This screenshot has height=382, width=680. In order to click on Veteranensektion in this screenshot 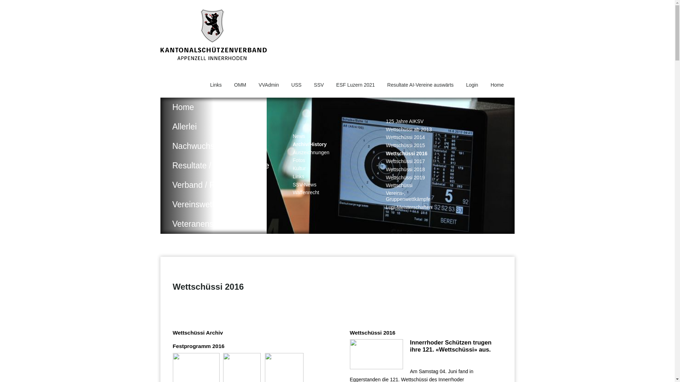, I will do `click(220, 224)`.